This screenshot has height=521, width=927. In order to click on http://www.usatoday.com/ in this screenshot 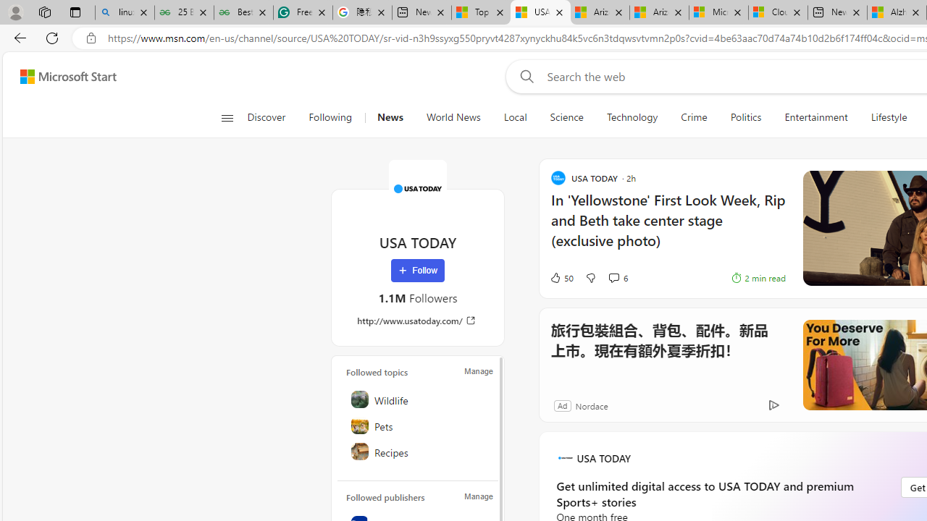, I will do `click(417, 321)`.